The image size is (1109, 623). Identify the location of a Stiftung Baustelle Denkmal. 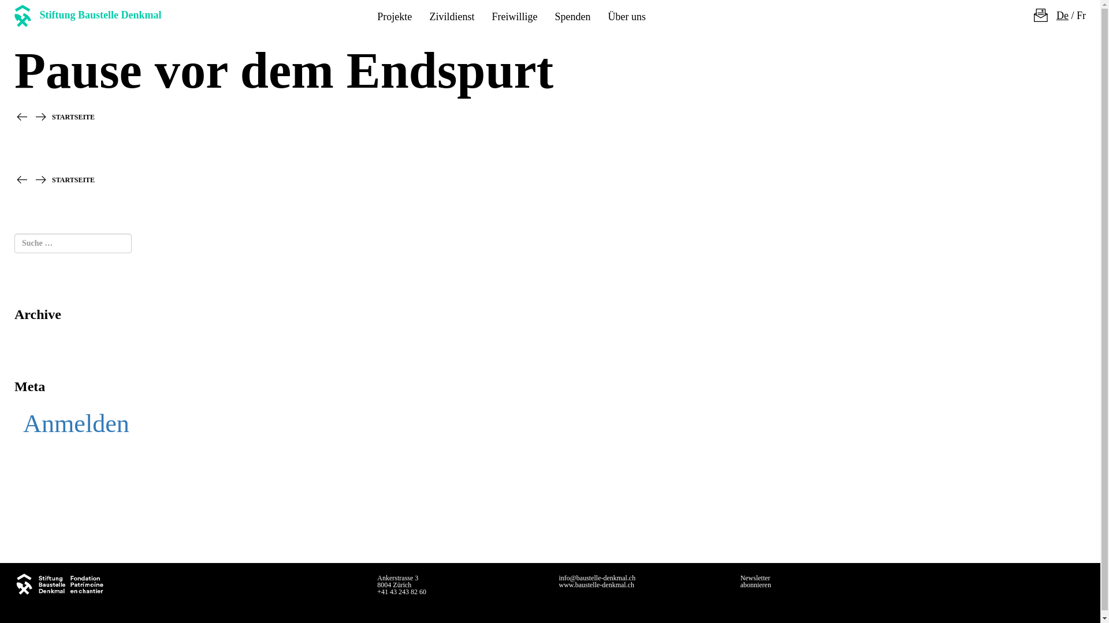
(92, 17).